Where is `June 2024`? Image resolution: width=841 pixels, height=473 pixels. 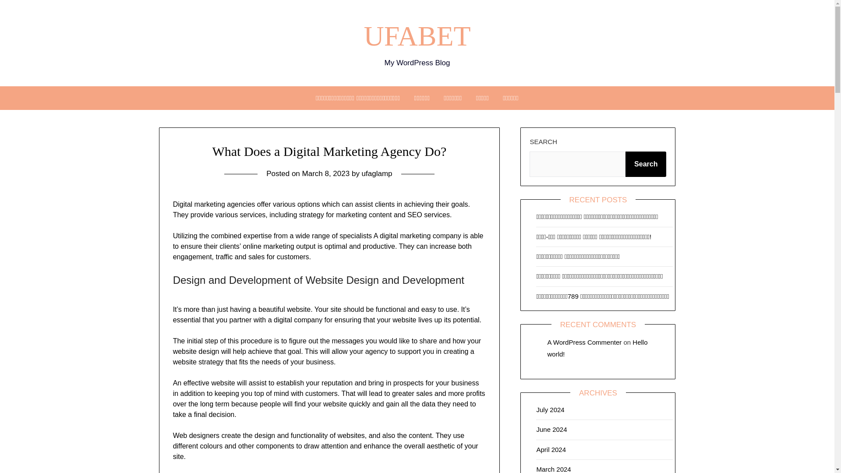 June 2024 is located at coordinates (551, 429).